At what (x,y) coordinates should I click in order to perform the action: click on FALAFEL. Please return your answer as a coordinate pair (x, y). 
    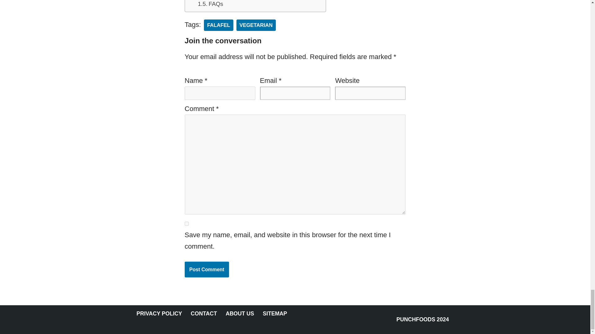
    Looking at the image, I should click on (218, 25).